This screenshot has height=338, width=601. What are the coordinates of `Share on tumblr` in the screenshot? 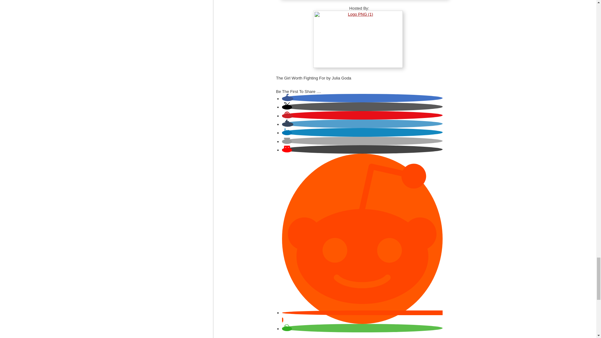 It's located at (287, 124).